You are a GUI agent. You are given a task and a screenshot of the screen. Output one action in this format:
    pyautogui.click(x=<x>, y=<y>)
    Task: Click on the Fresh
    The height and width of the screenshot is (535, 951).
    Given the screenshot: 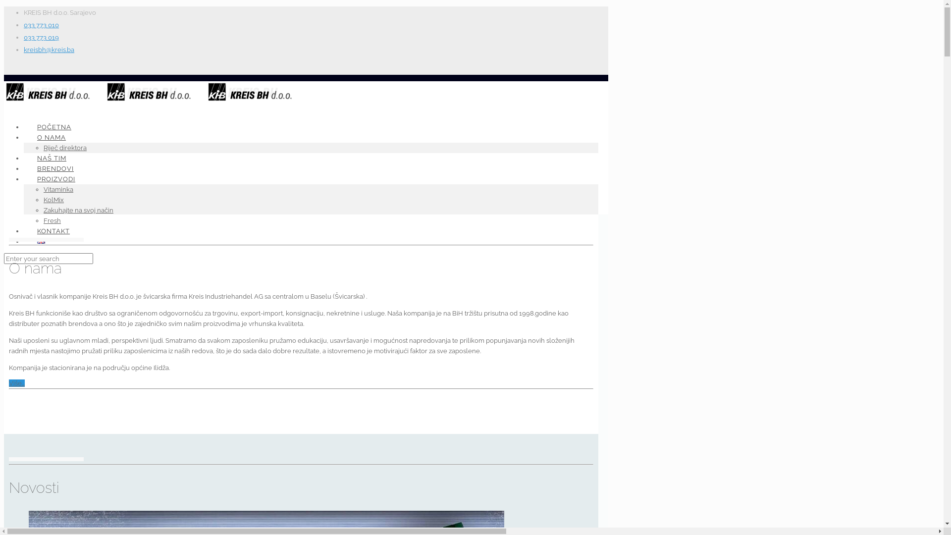 What is the action you would take?
    pyautogui.click(x=52, y=221)
    